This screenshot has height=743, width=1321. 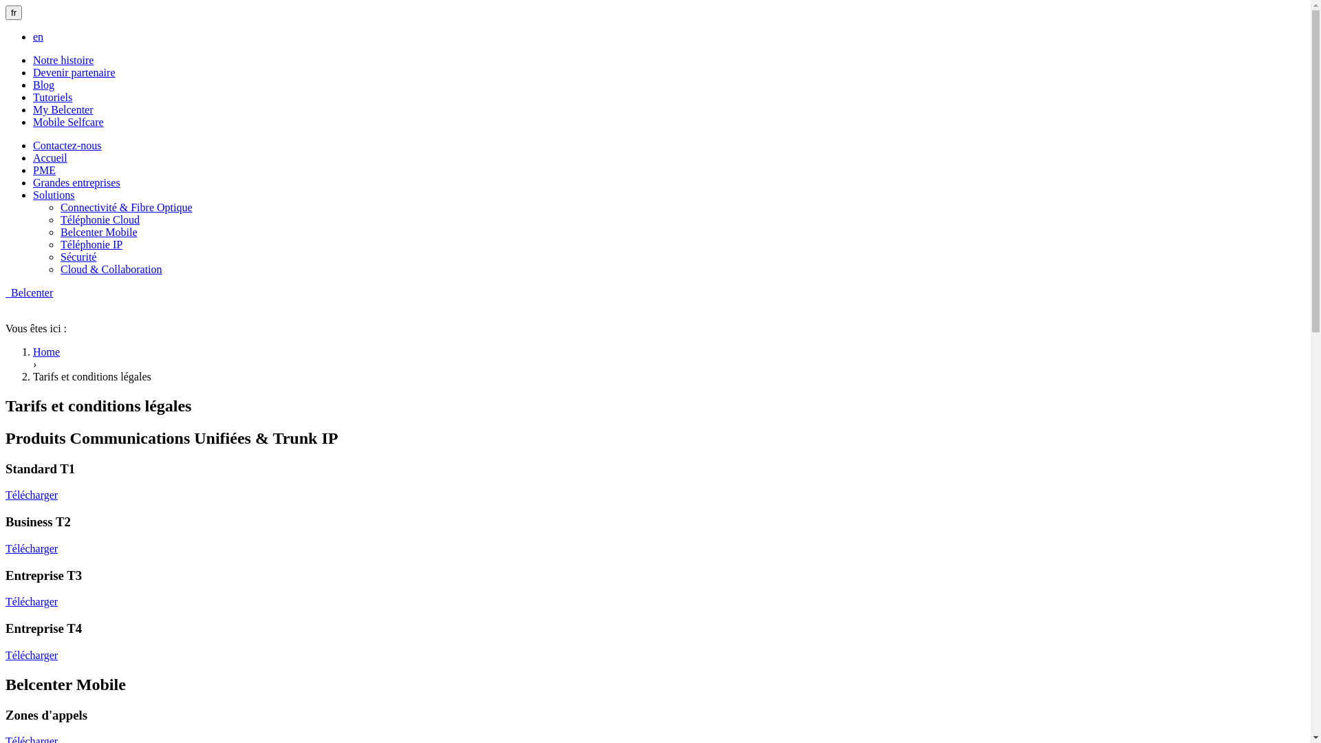 I want to click on fr, so click(x=14, y=12).